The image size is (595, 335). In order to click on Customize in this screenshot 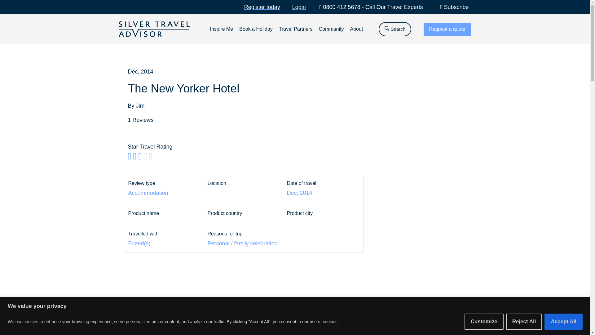, I will do `click(484, 321)`.